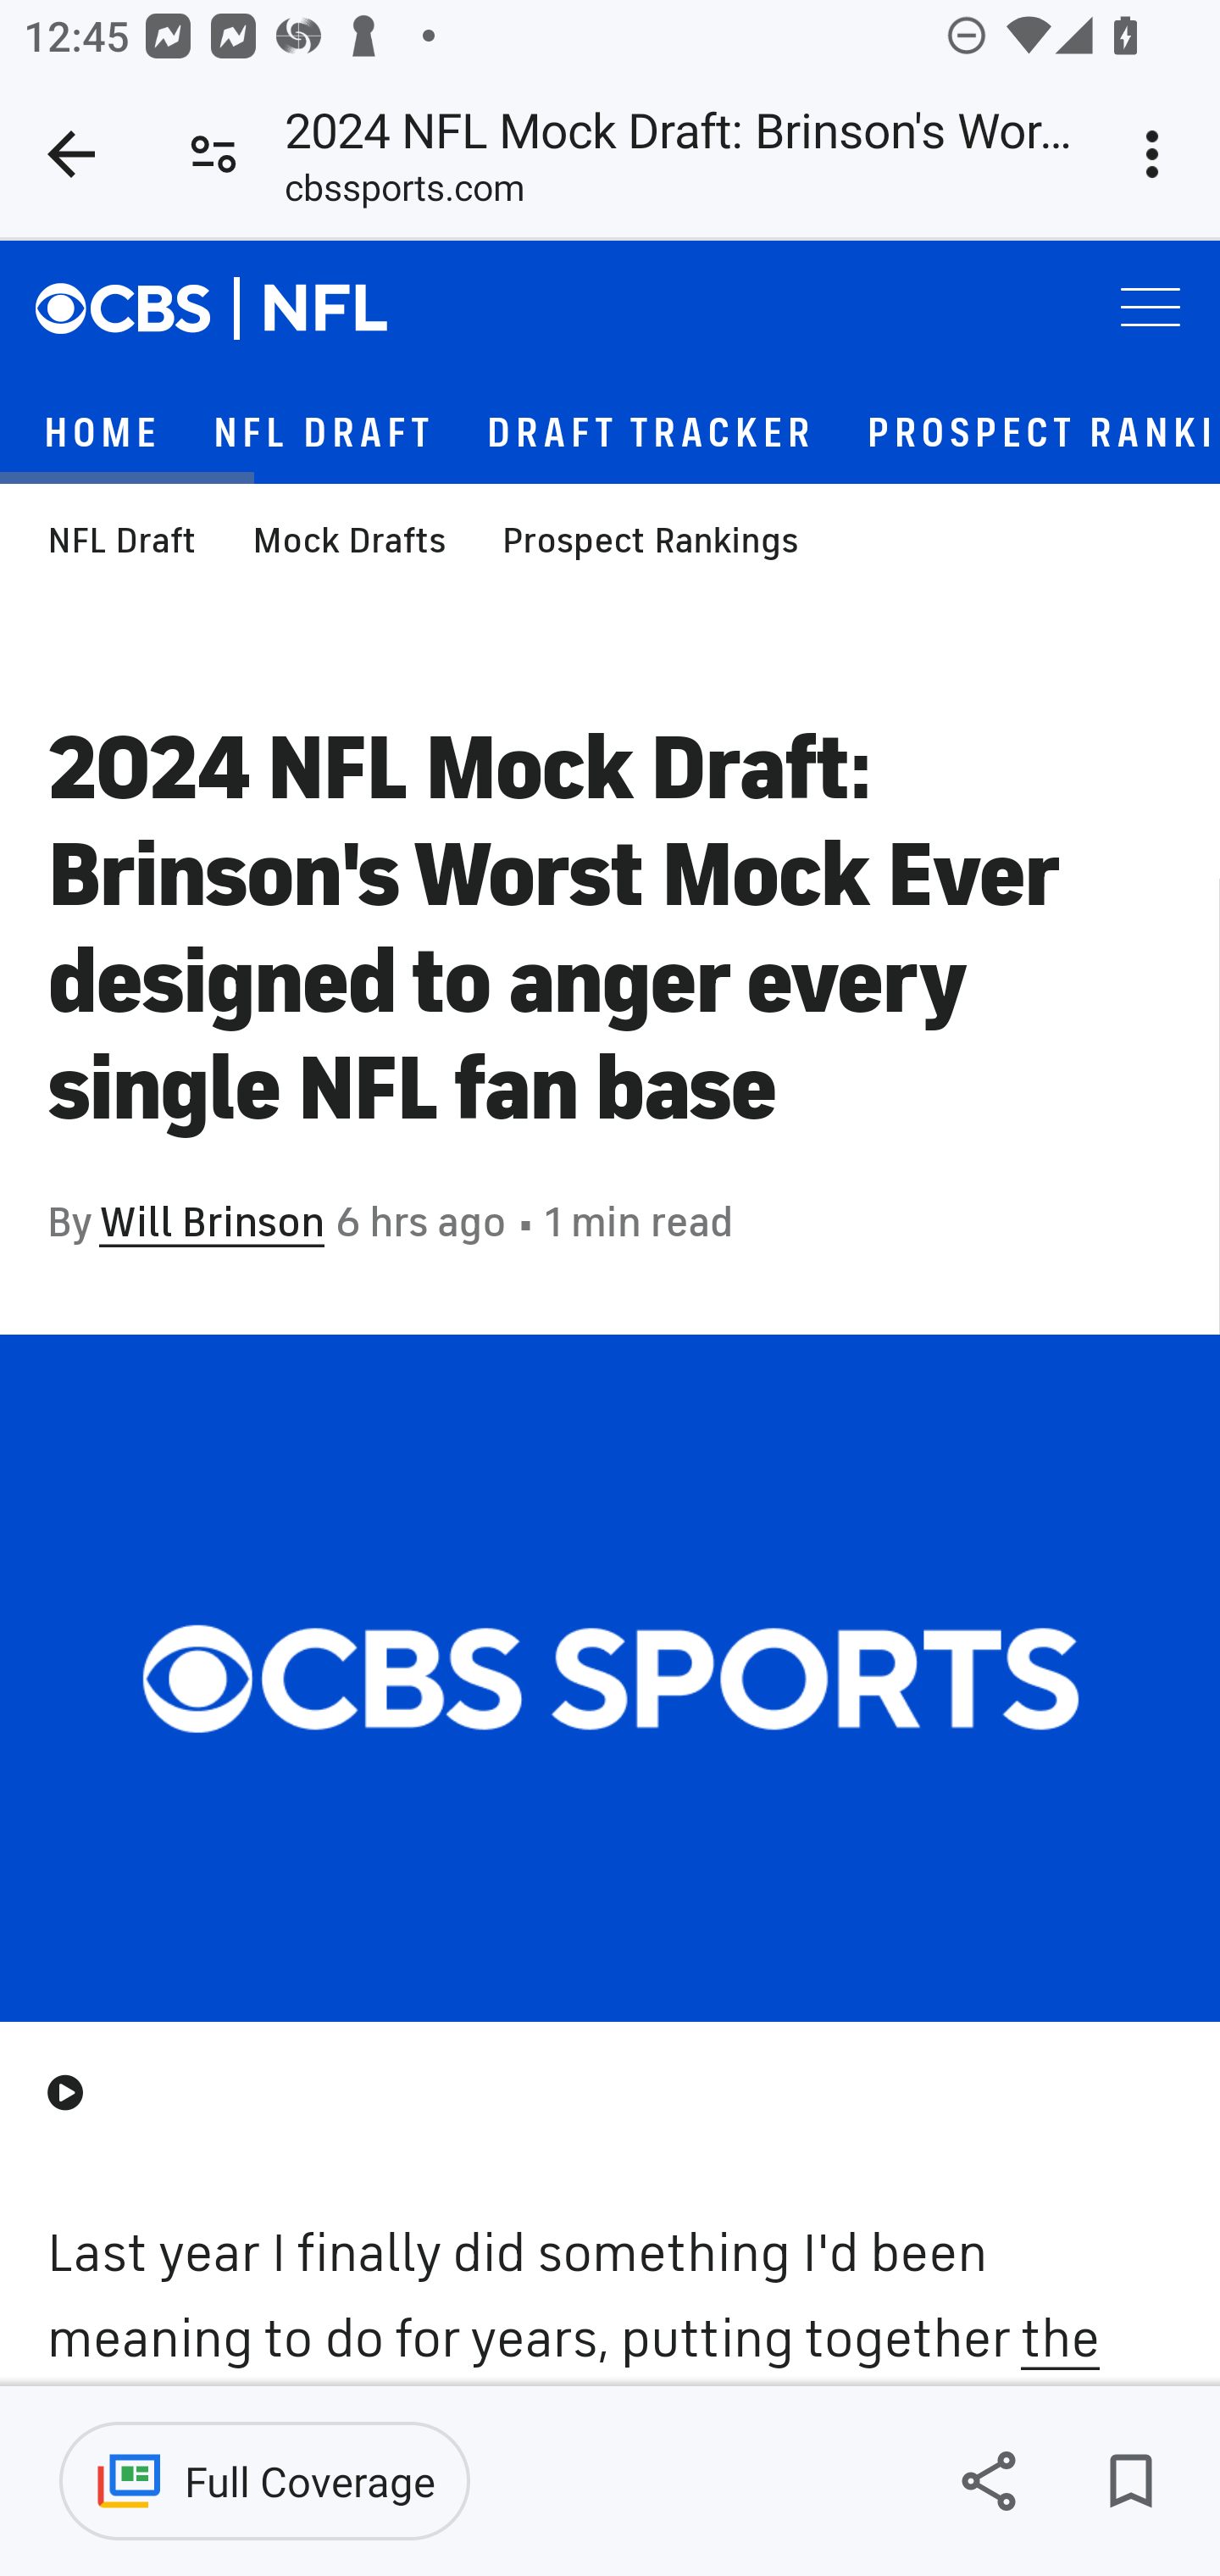 The image size is (1220, 2576). Describe the element at coordinates (347, 539) in the screenshot. I see `Mock Drafts` at that location.